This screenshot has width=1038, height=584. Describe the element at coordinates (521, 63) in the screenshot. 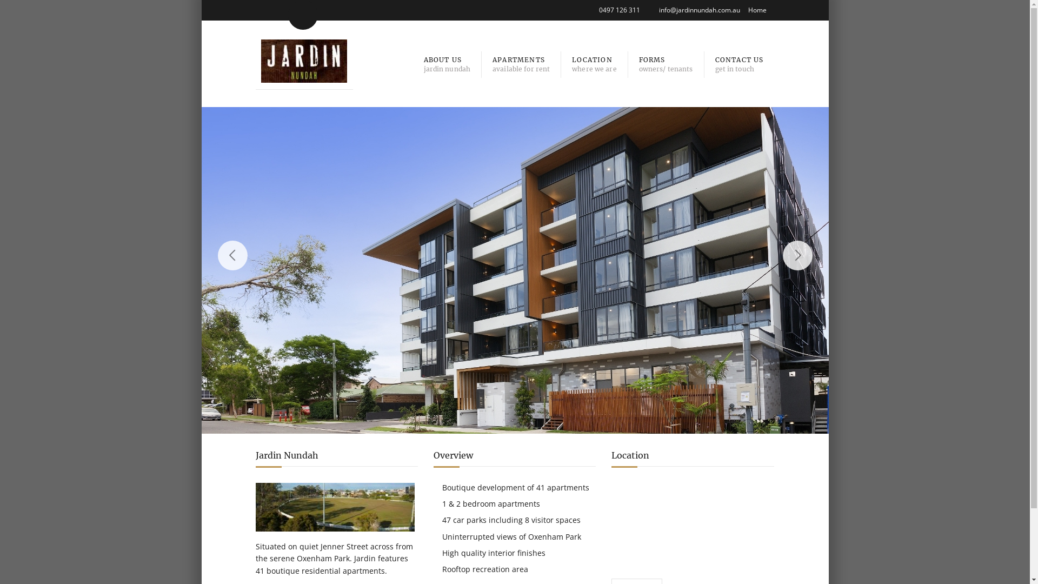

I see `APARTMENTS
available for rent` at that location.